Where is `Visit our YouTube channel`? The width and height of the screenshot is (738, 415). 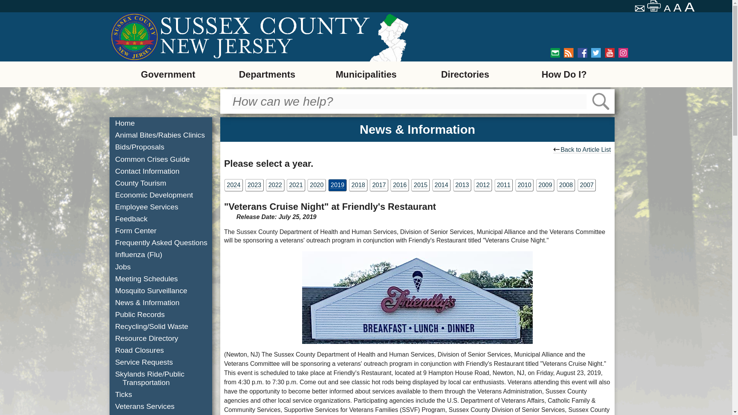
Visit our YouTube channel is located at coordinates (610, 53).